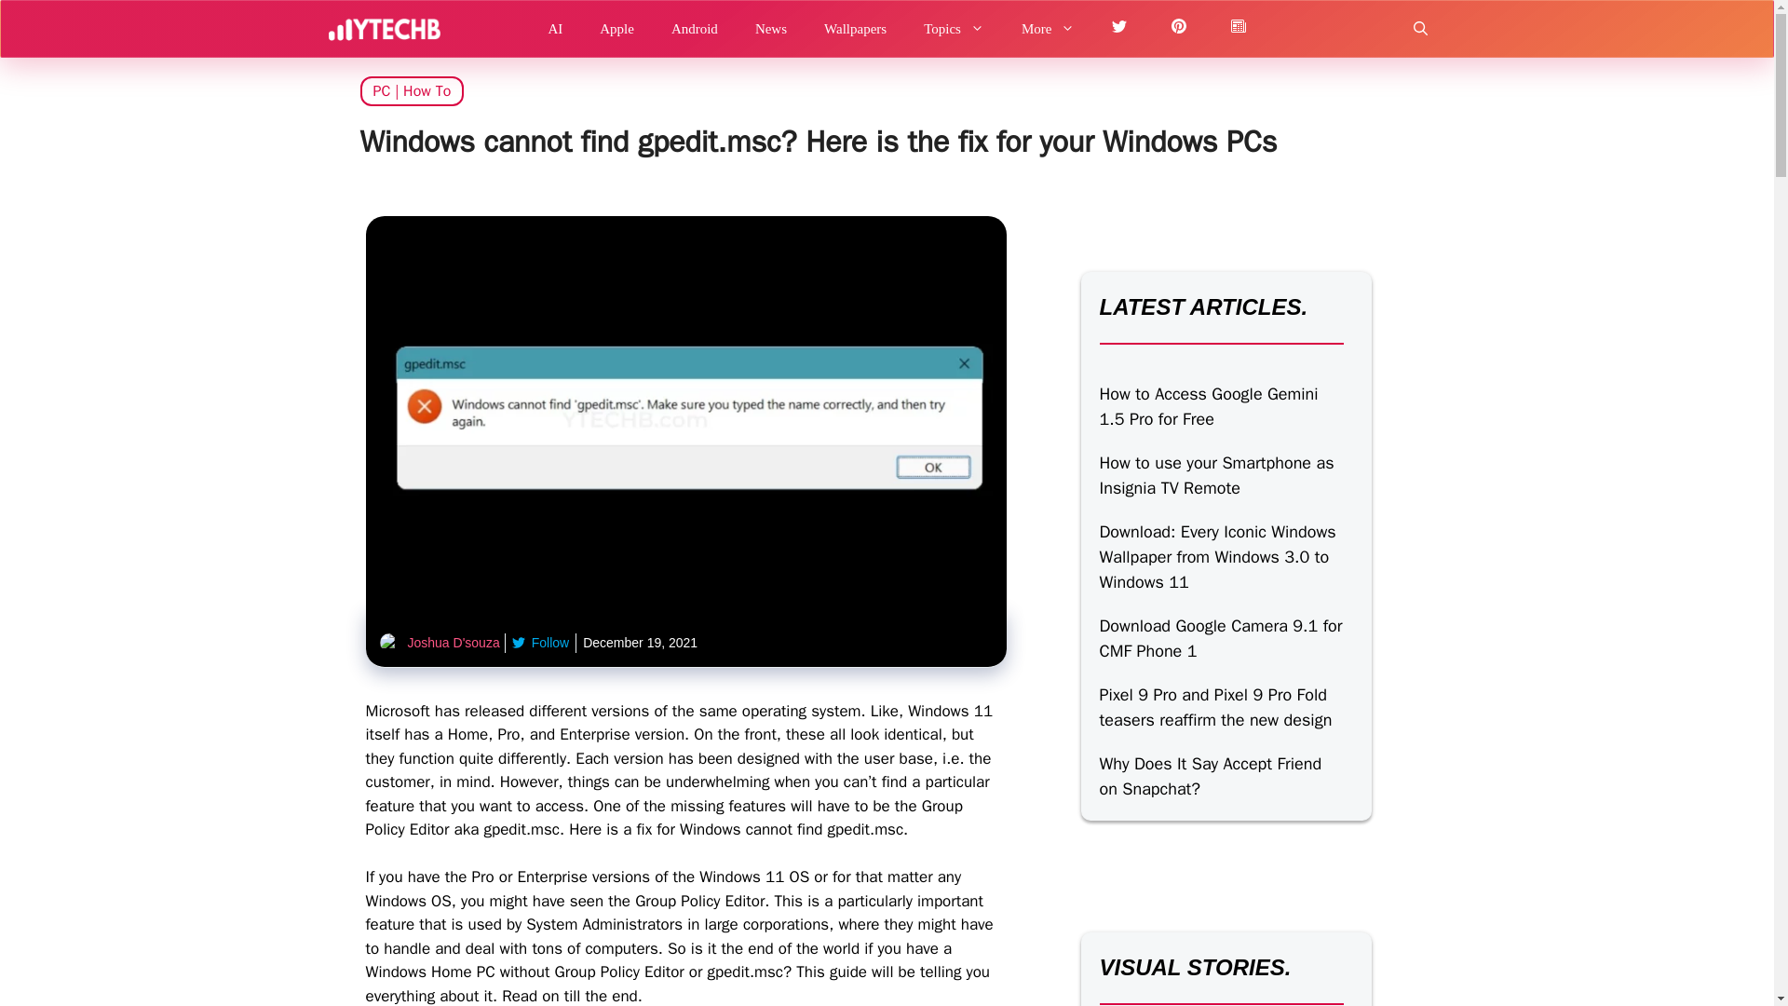  What do you see at coordinates (695, 28) in the screenshot?
I see `Android` at bounding box center [695, 28].